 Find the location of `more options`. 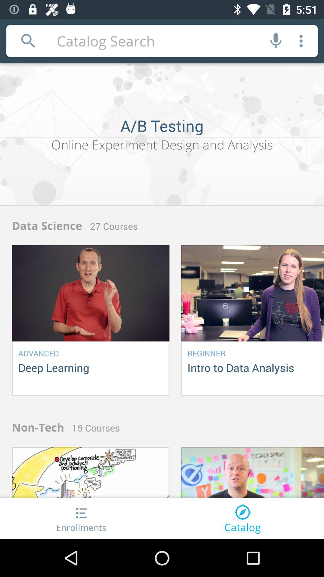

more options is located at coordinates (301, 41).